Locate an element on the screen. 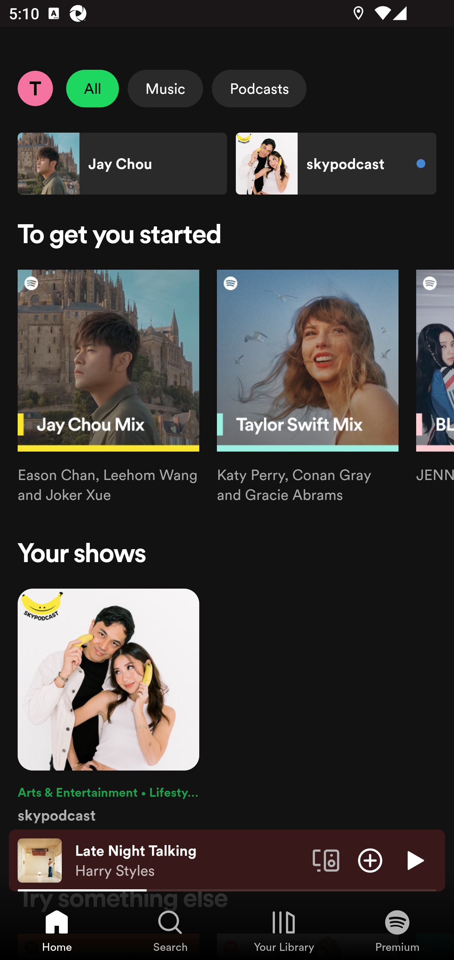 The width and height of the screenshot is (454, 960). The cover art of the currently playing track is located at coordinates (40, 860).